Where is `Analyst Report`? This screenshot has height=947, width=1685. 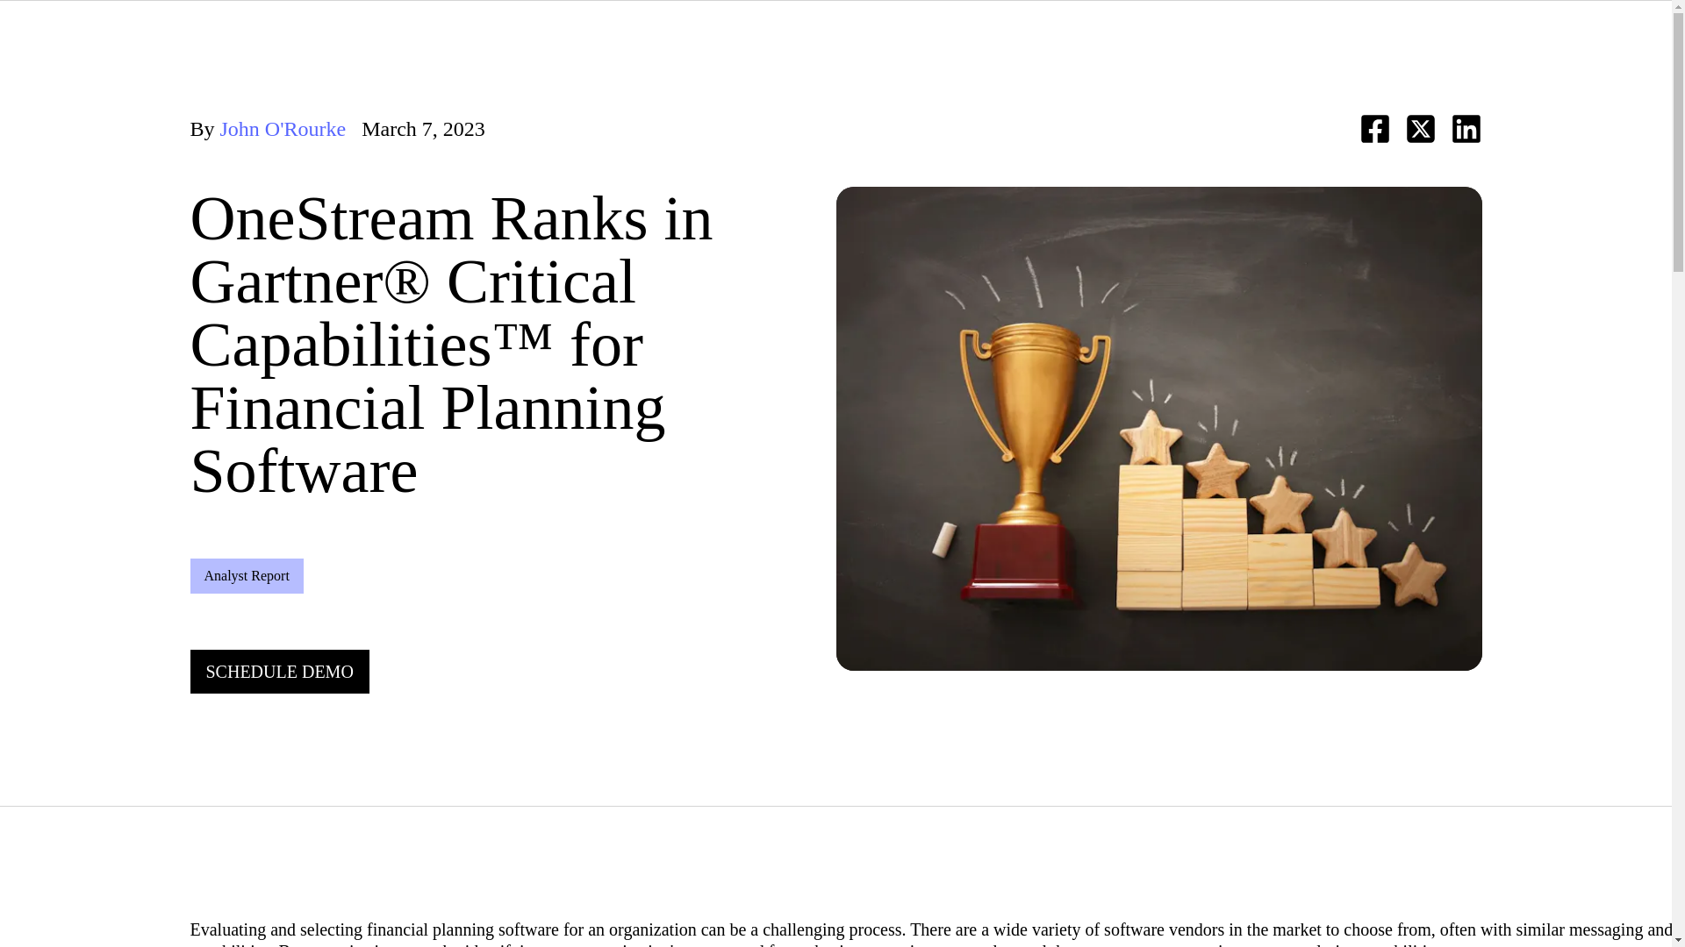
Analyst Report is located at coordinates (246, 576).